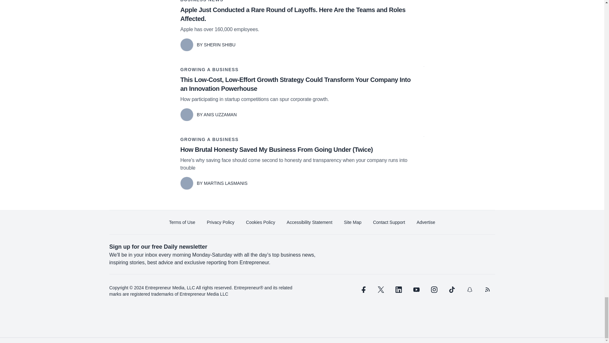 Image resolution: width=609 pixels, height=343 pixels. I want to click on tiktok, so click(451, 290).